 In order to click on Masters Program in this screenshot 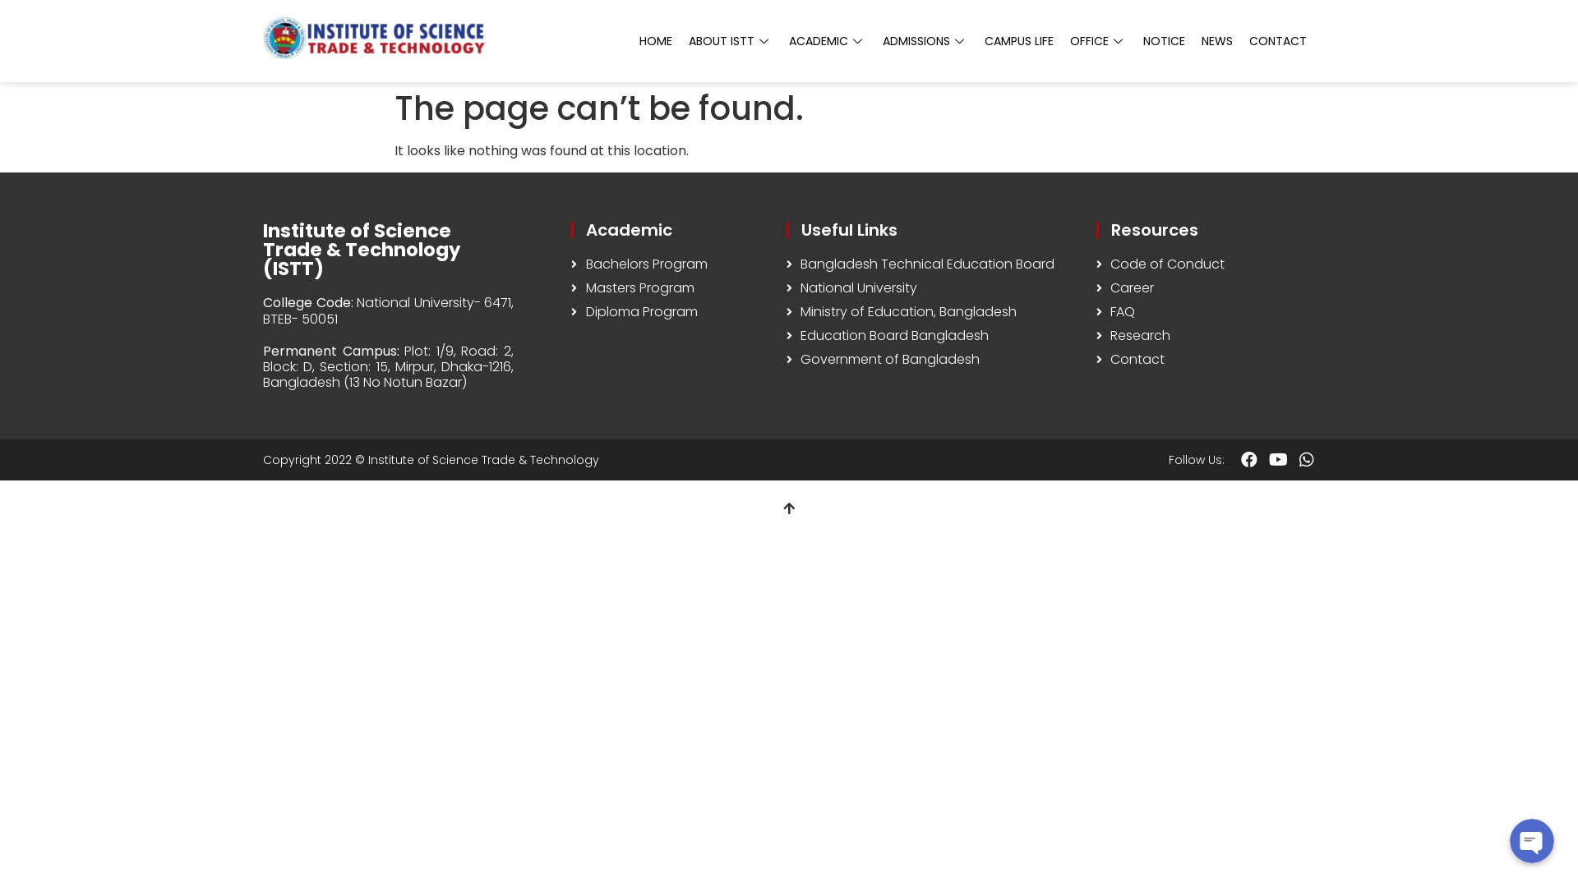, I will do `click(671, 288)`.